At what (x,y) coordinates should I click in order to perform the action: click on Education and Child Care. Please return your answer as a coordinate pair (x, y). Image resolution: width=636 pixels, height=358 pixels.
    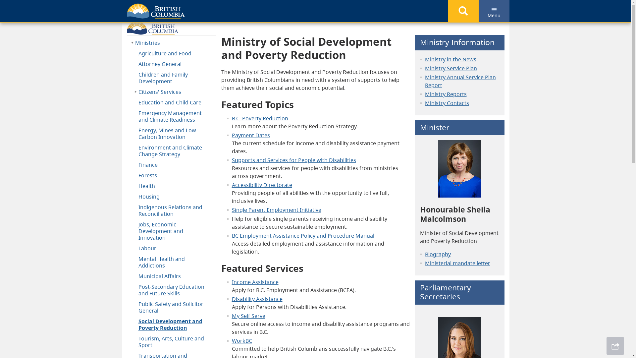
    Looking at the image, I should click on (172, 102).